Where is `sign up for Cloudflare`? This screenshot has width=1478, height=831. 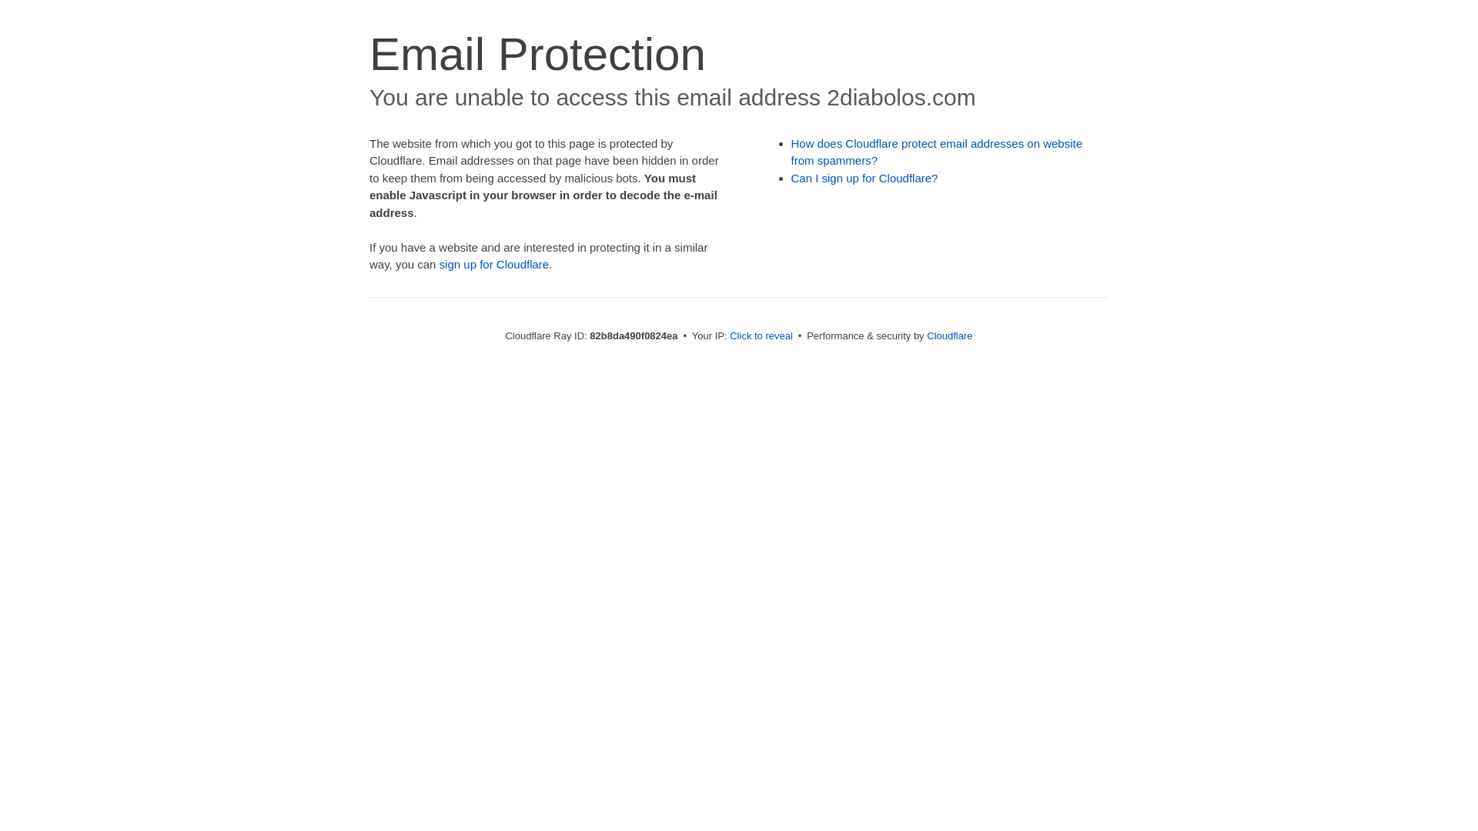
sign up for Cloudflare is located at coordinates (494, 265).